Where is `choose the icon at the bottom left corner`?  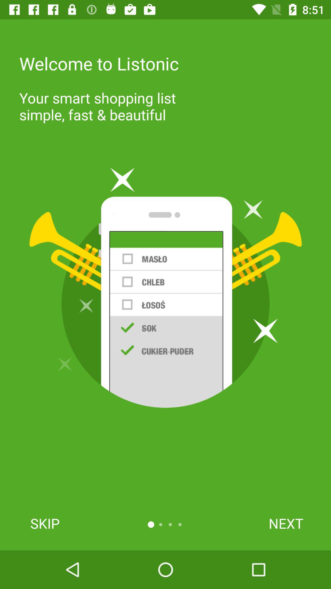 choose the icon at the bottom left corner is located at coordinates (45, 523).